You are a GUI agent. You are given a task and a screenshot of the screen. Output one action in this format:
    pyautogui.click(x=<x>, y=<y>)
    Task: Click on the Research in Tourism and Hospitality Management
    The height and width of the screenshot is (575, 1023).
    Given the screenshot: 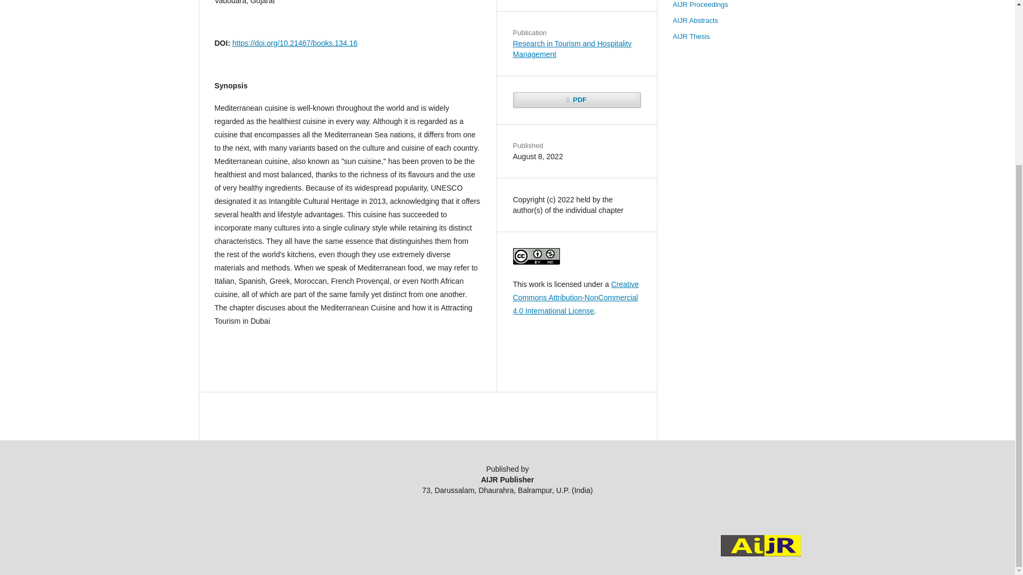 What is the action you would take?
    pyautogui.click(x=571, y=49)
    